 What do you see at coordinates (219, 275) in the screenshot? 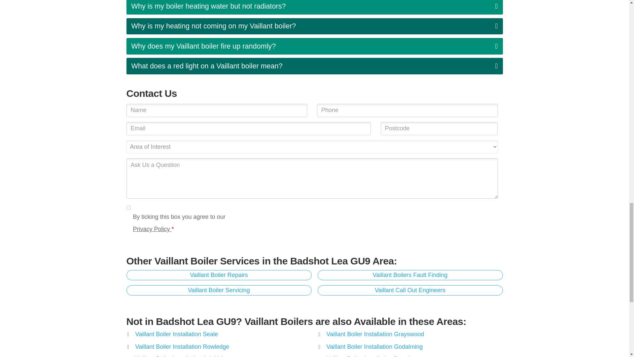
I see `Vaillant Boiler Repairs` at bounding box center [219, 275].